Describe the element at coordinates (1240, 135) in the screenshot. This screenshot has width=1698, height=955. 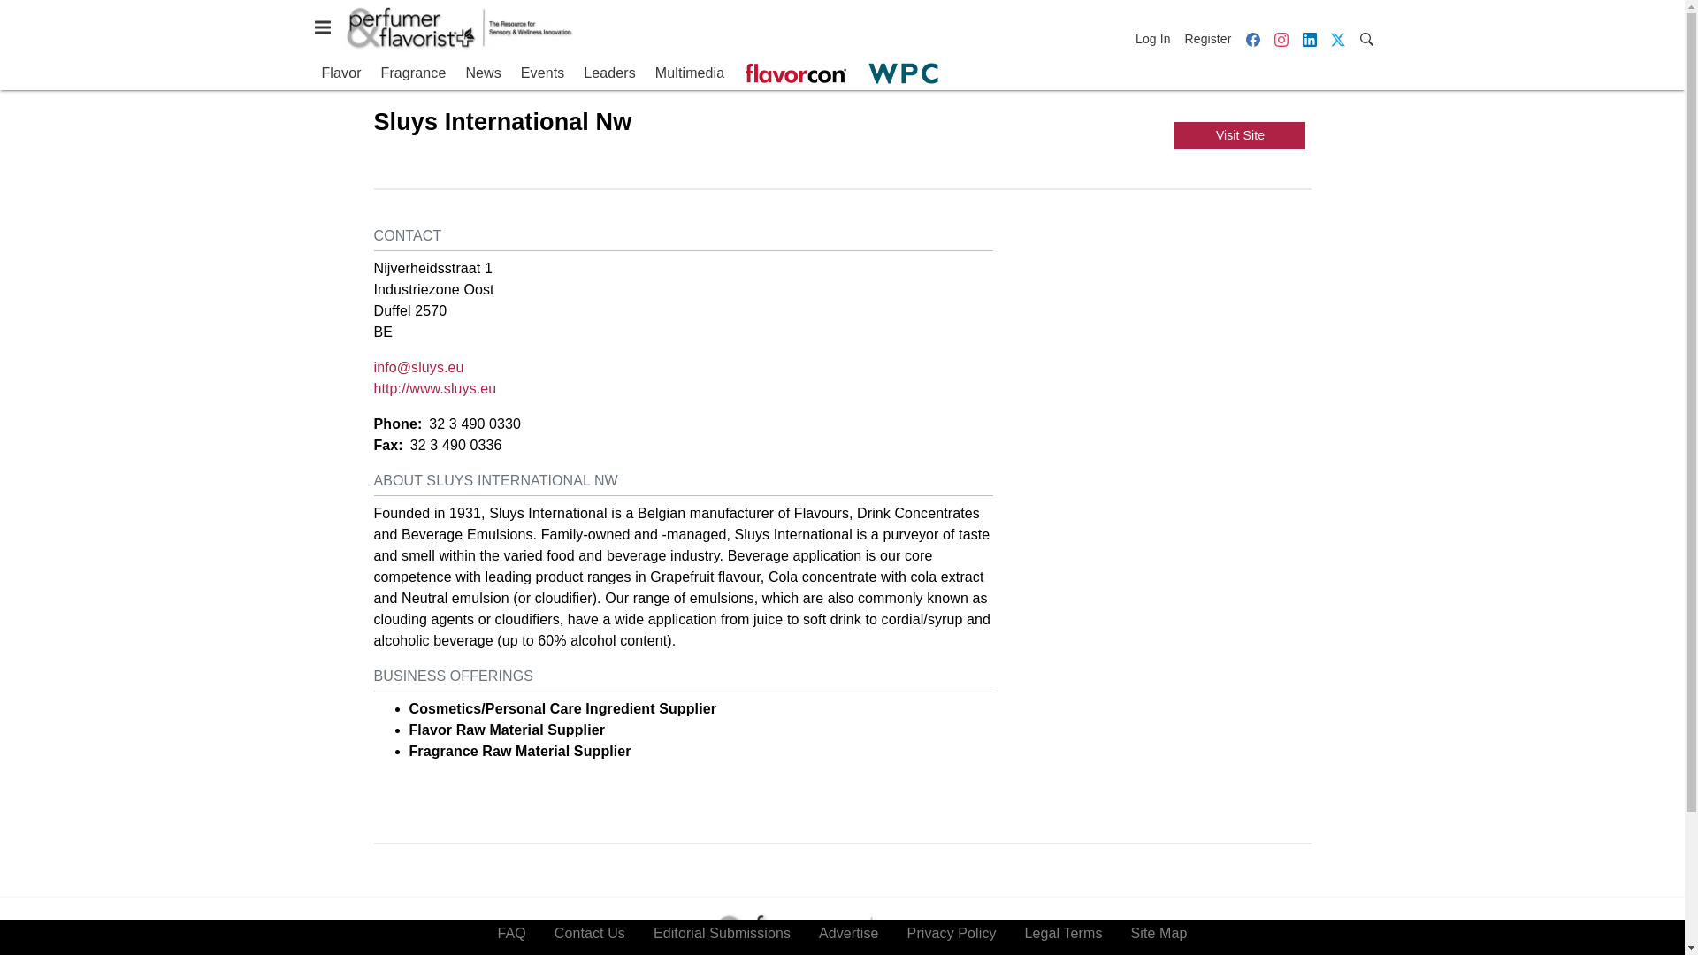
I see `Visit Site` at that location.